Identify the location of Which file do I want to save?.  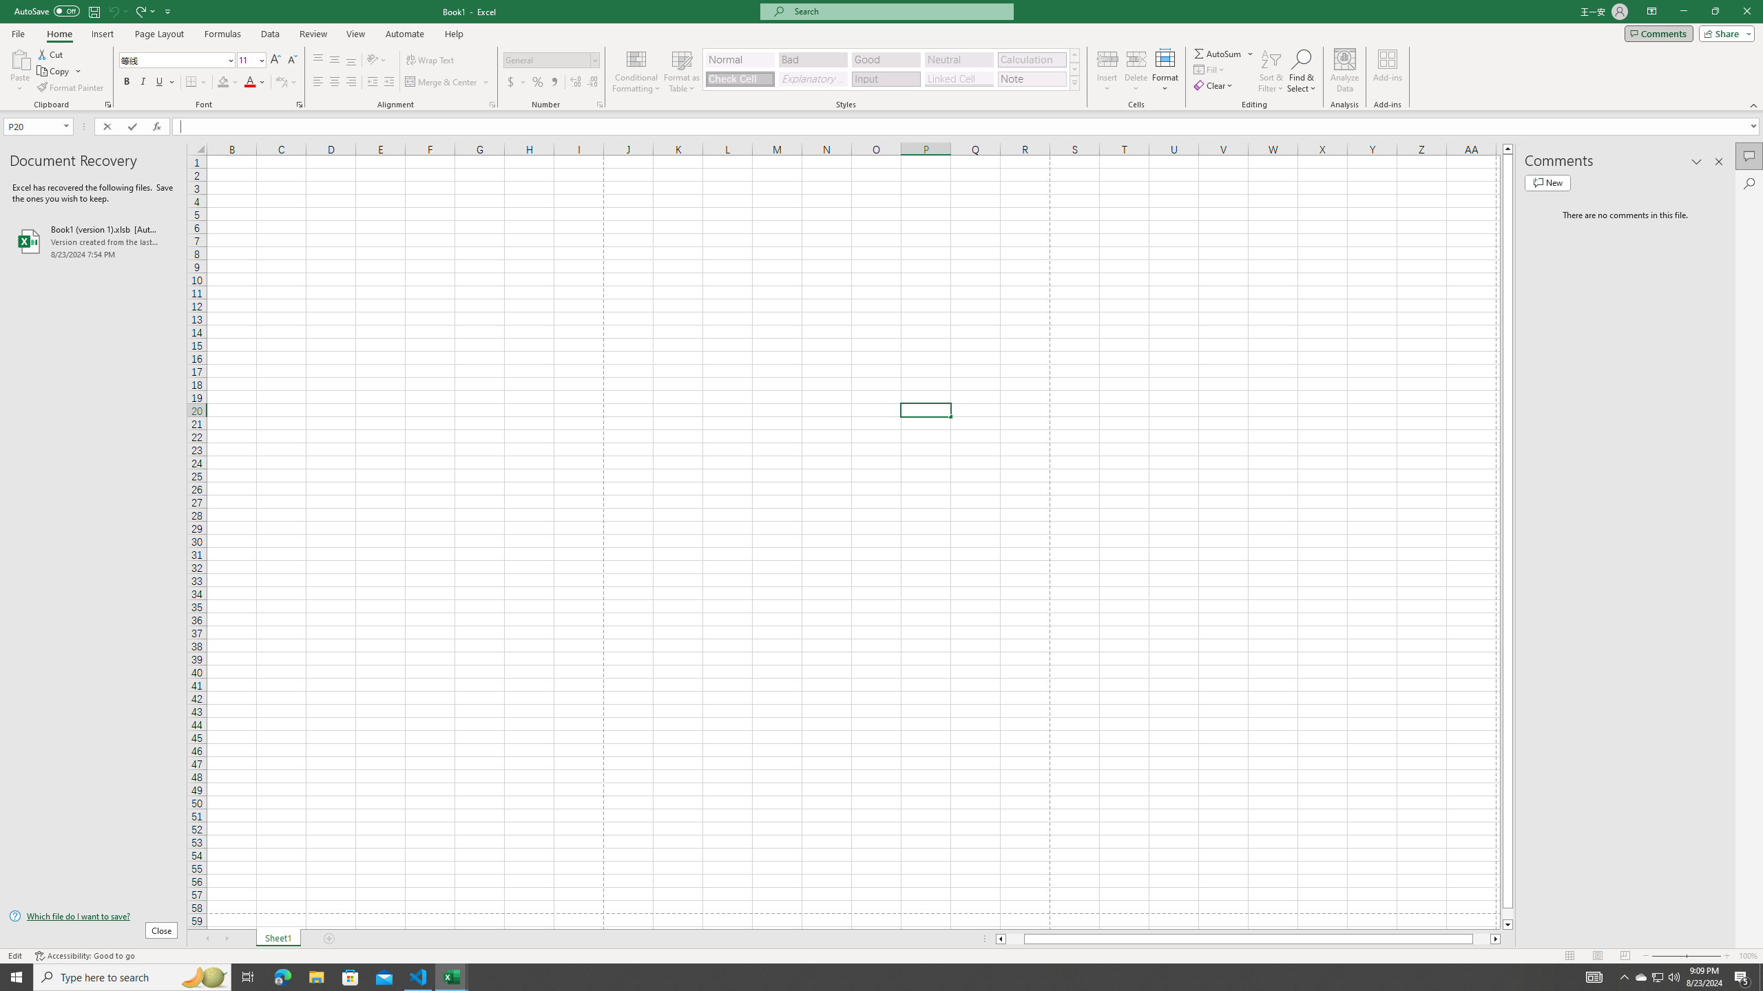
(93, 917).